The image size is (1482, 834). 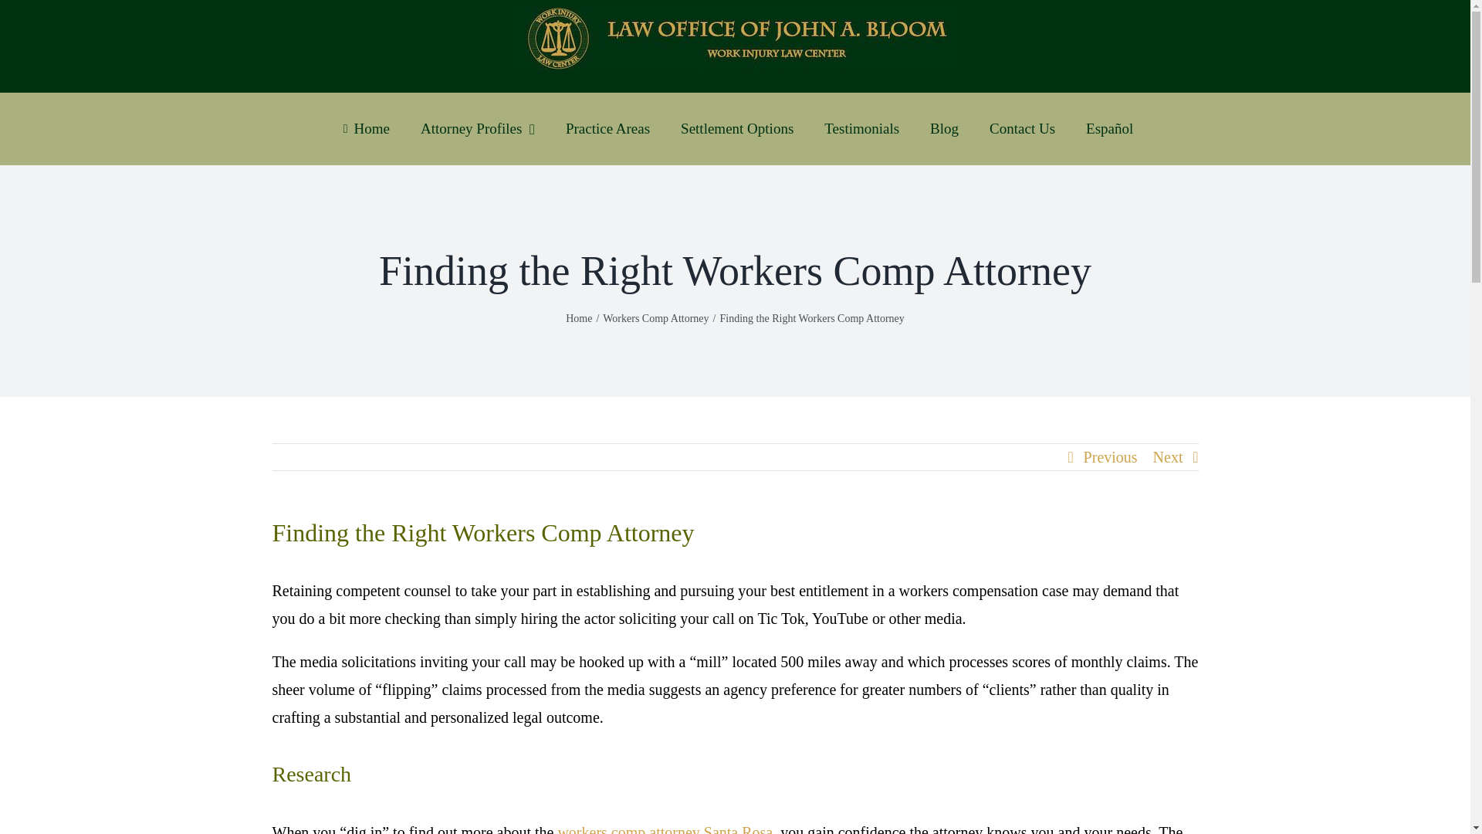 What do you see at coordinates (477, 128) in the screenshot?
I see `Attorney Profiles` at bounding box center [477, 128].